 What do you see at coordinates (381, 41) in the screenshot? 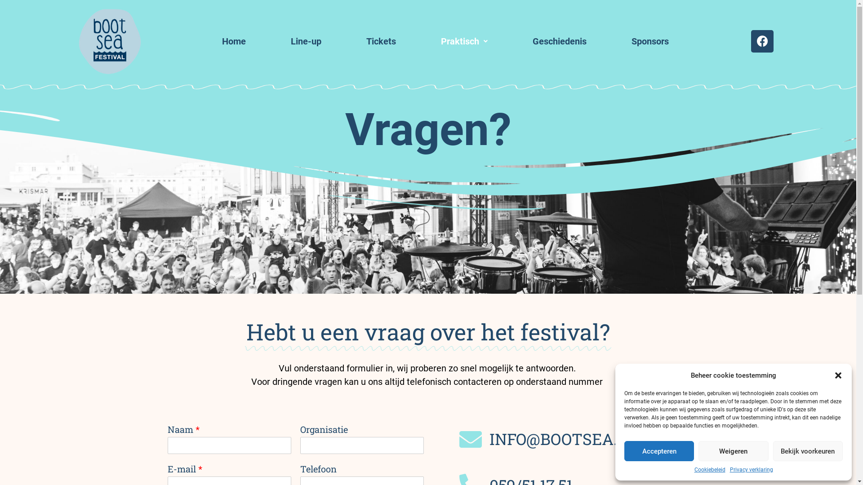
I see `Tickets` at bounding box center [381, 41].